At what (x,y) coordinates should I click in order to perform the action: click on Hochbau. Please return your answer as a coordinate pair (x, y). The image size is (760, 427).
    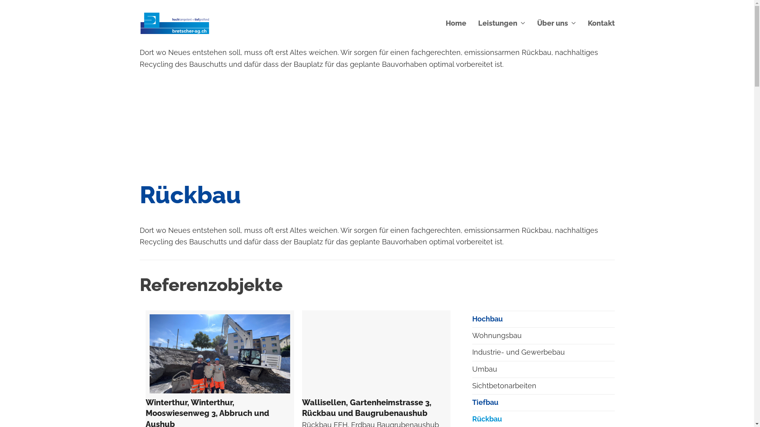
    Looking at the image, I should click on (543, 319).